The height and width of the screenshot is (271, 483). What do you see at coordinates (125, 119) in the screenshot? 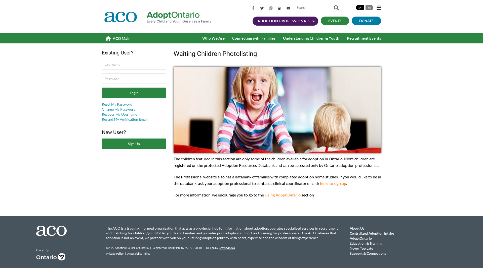
I see `Resend My Verification Email` at bounding box center [125, 119].